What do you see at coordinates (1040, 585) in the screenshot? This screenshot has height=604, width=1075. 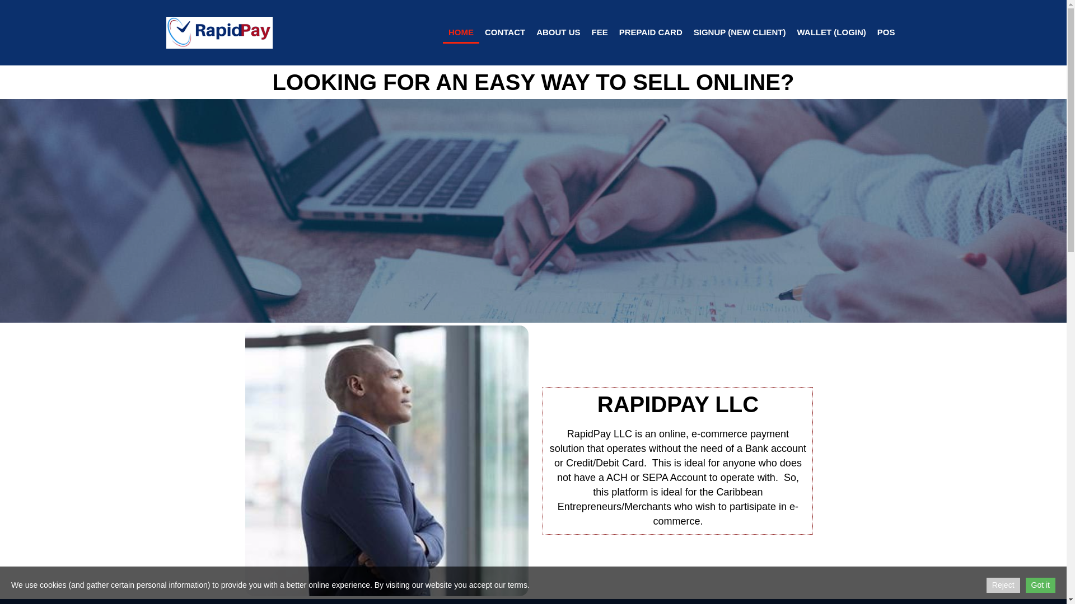 I see `Got it` at bounding box center [1040, 585].